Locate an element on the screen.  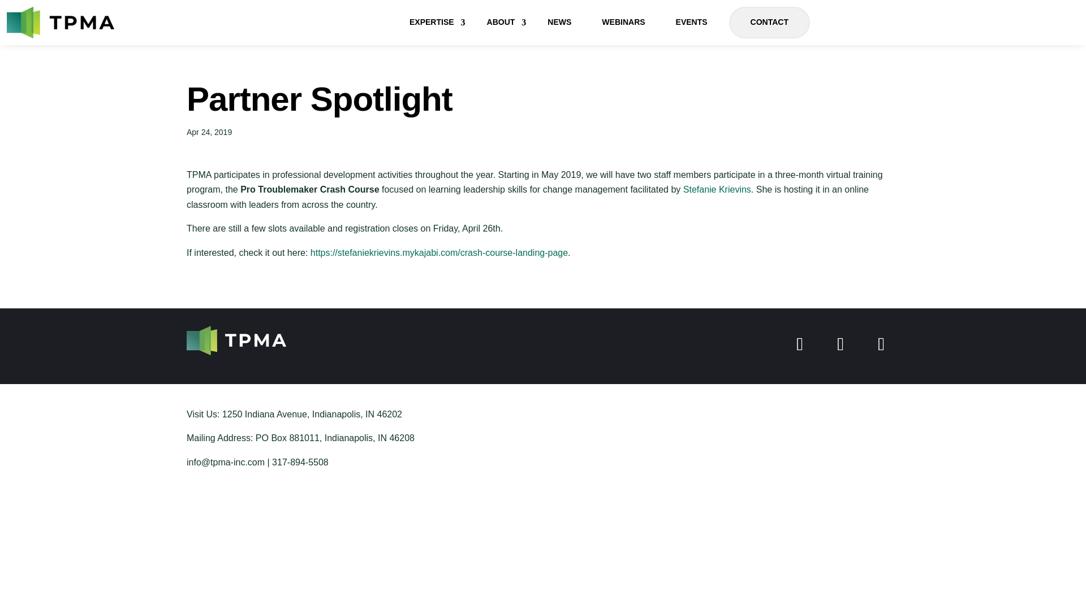
EXPERTISE is located at coordinates (433, 23).